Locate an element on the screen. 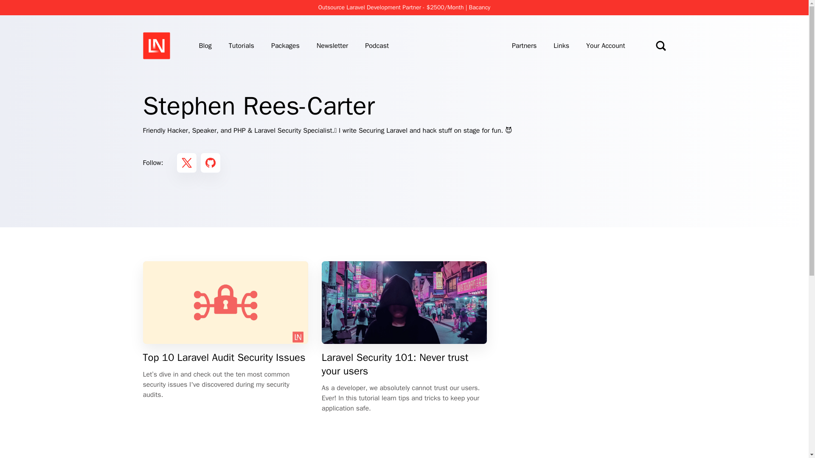 The image size is (815, 458). Github is located at coordinates (211, 163).